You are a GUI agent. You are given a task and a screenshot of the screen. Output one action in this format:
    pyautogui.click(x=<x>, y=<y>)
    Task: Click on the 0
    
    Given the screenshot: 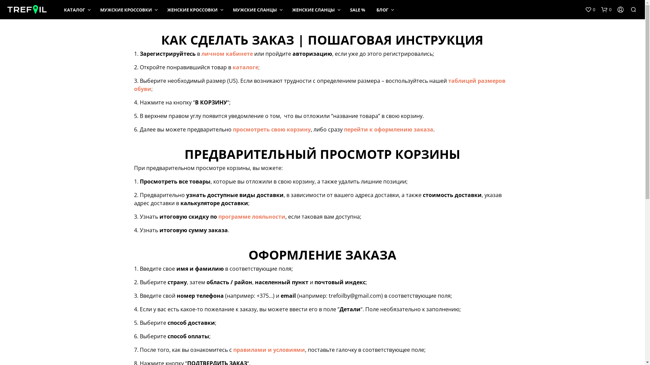 What is the action you would take?
    pyautogui.click(x=590, y=9)
    